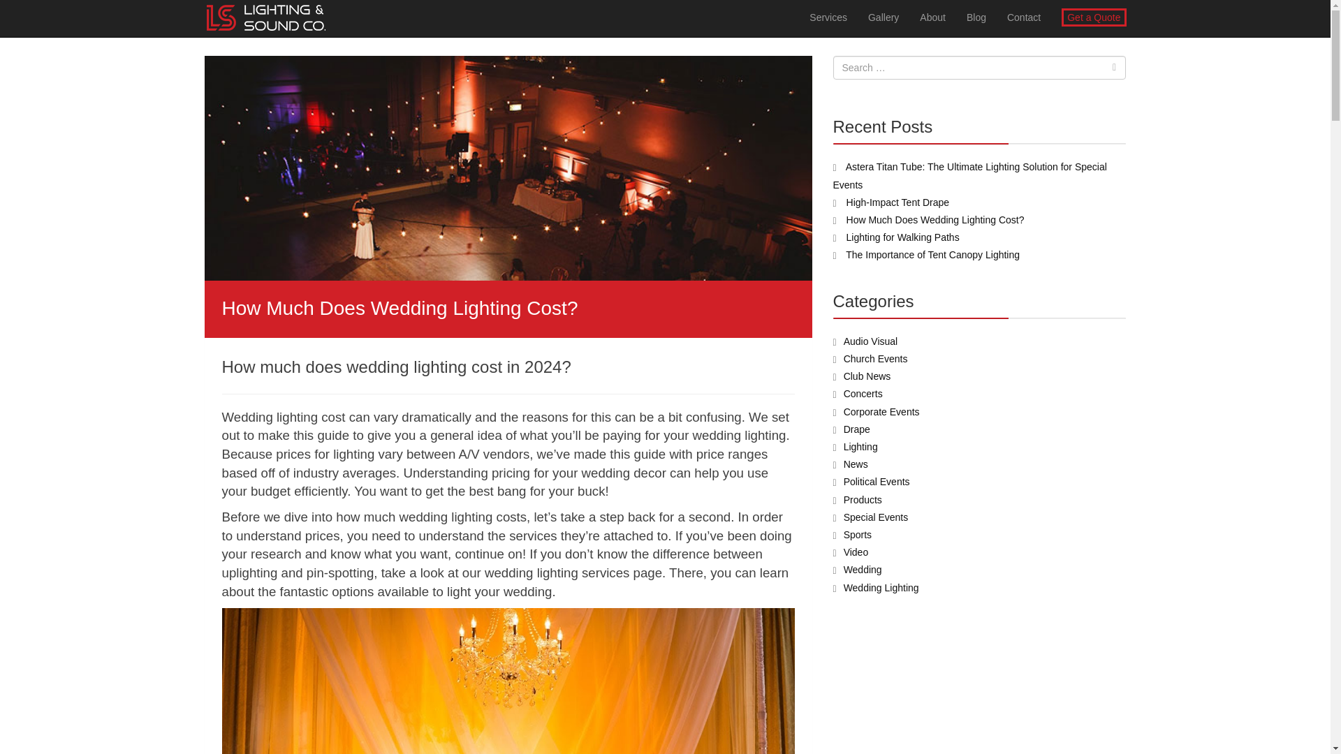  I want to click on Lighting for Walking Paths, so click(902, 237).